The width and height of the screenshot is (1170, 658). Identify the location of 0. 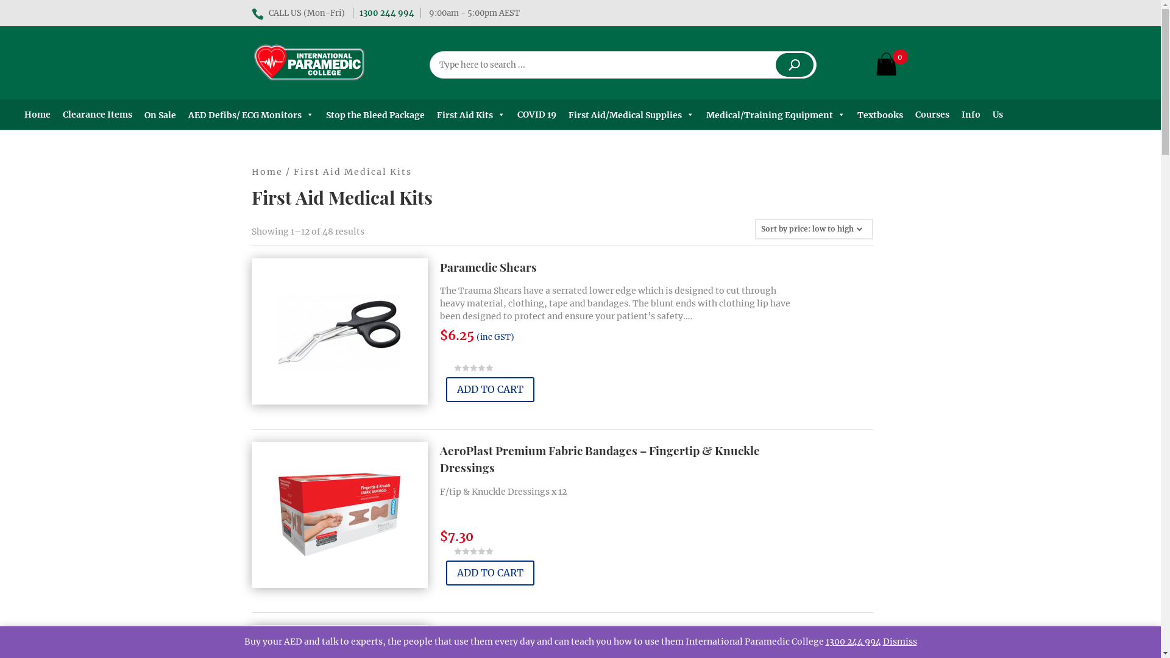
(887, 67).